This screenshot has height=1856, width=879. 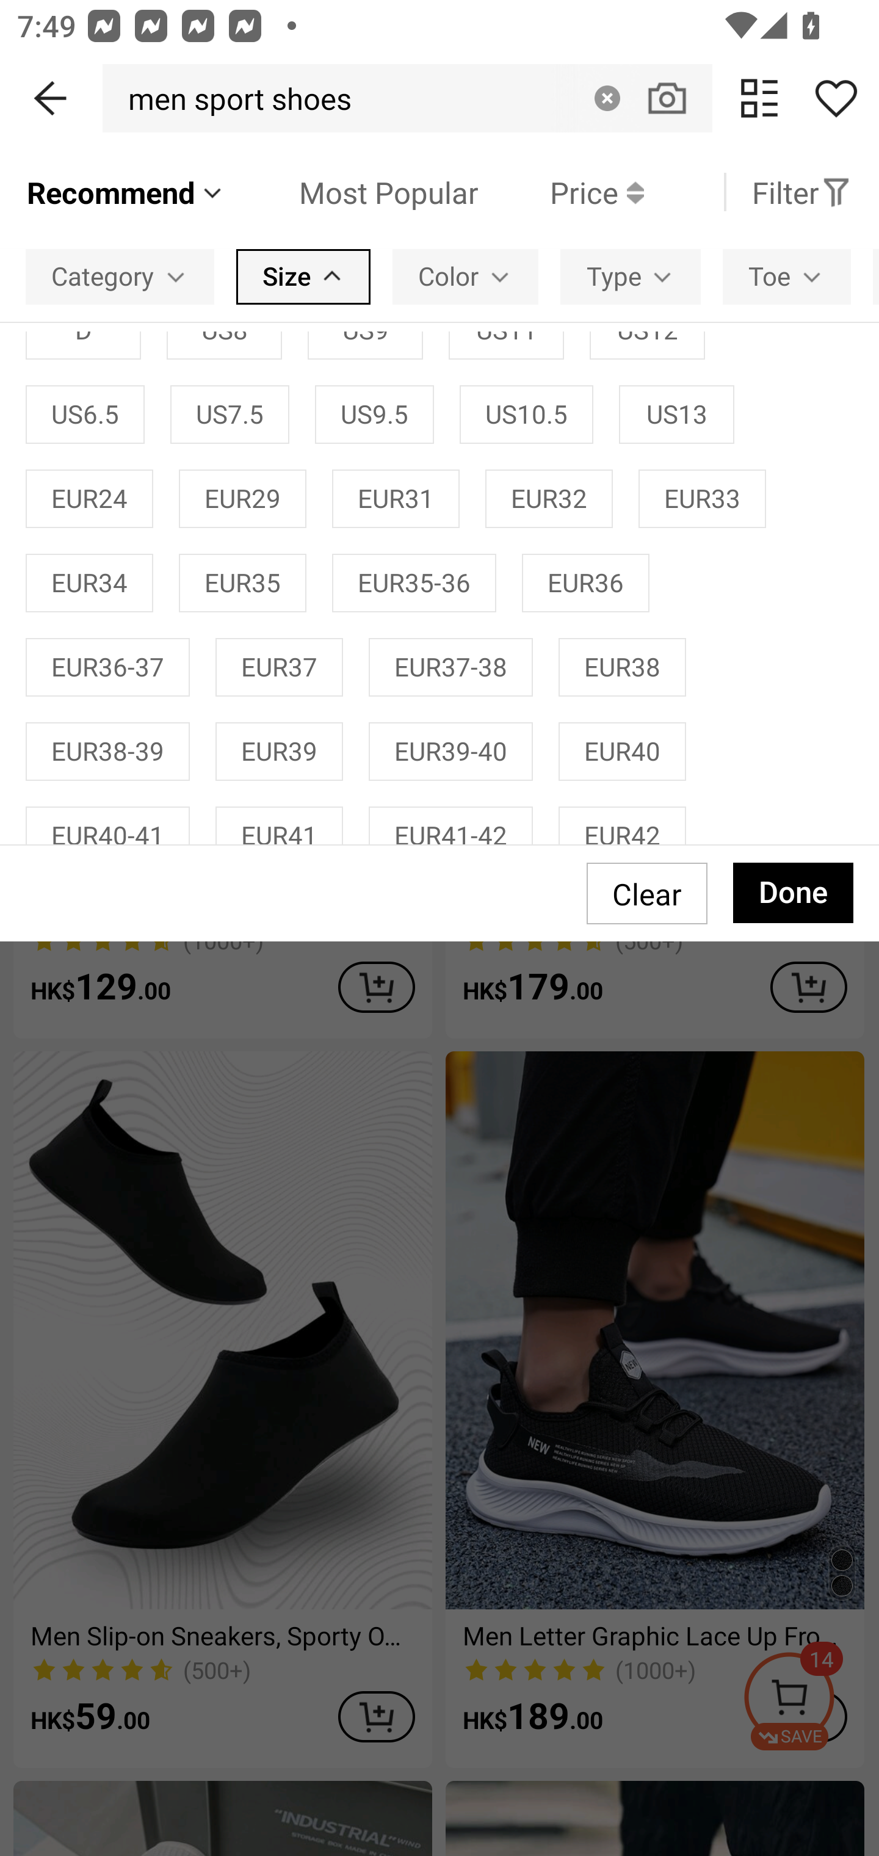 I want to click on Most Popular, so click(x=352, y=192).